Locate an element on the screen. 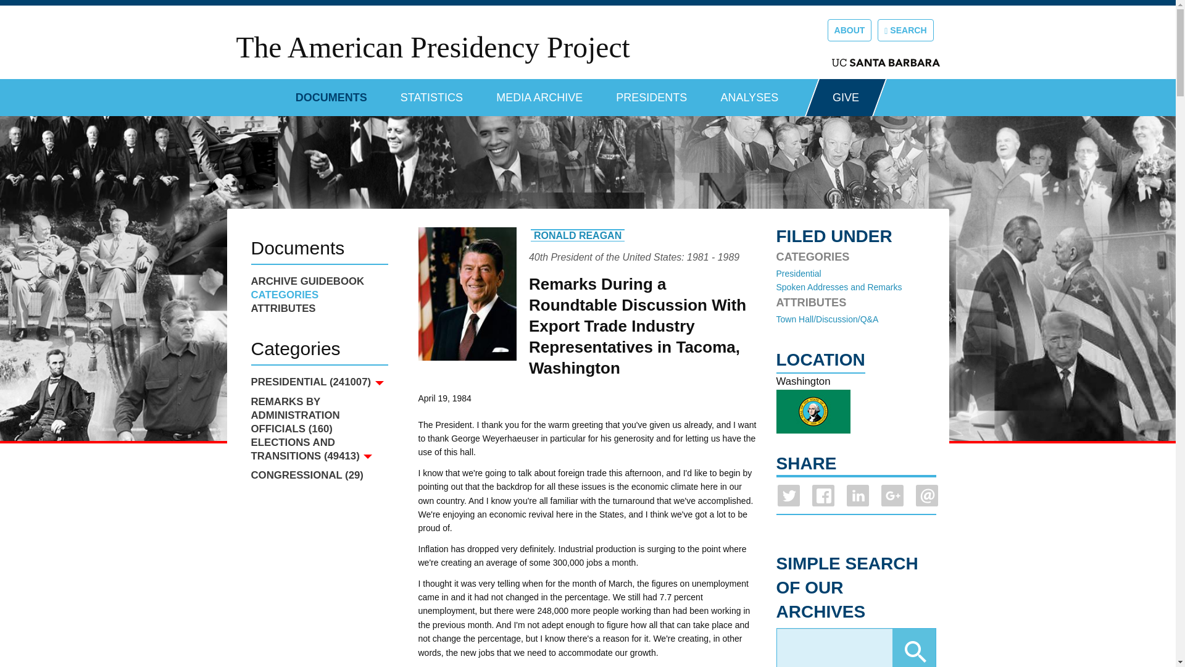 This screenshot has height=667, width=1185. CATEGORIES is located at coordinates (318, 295).